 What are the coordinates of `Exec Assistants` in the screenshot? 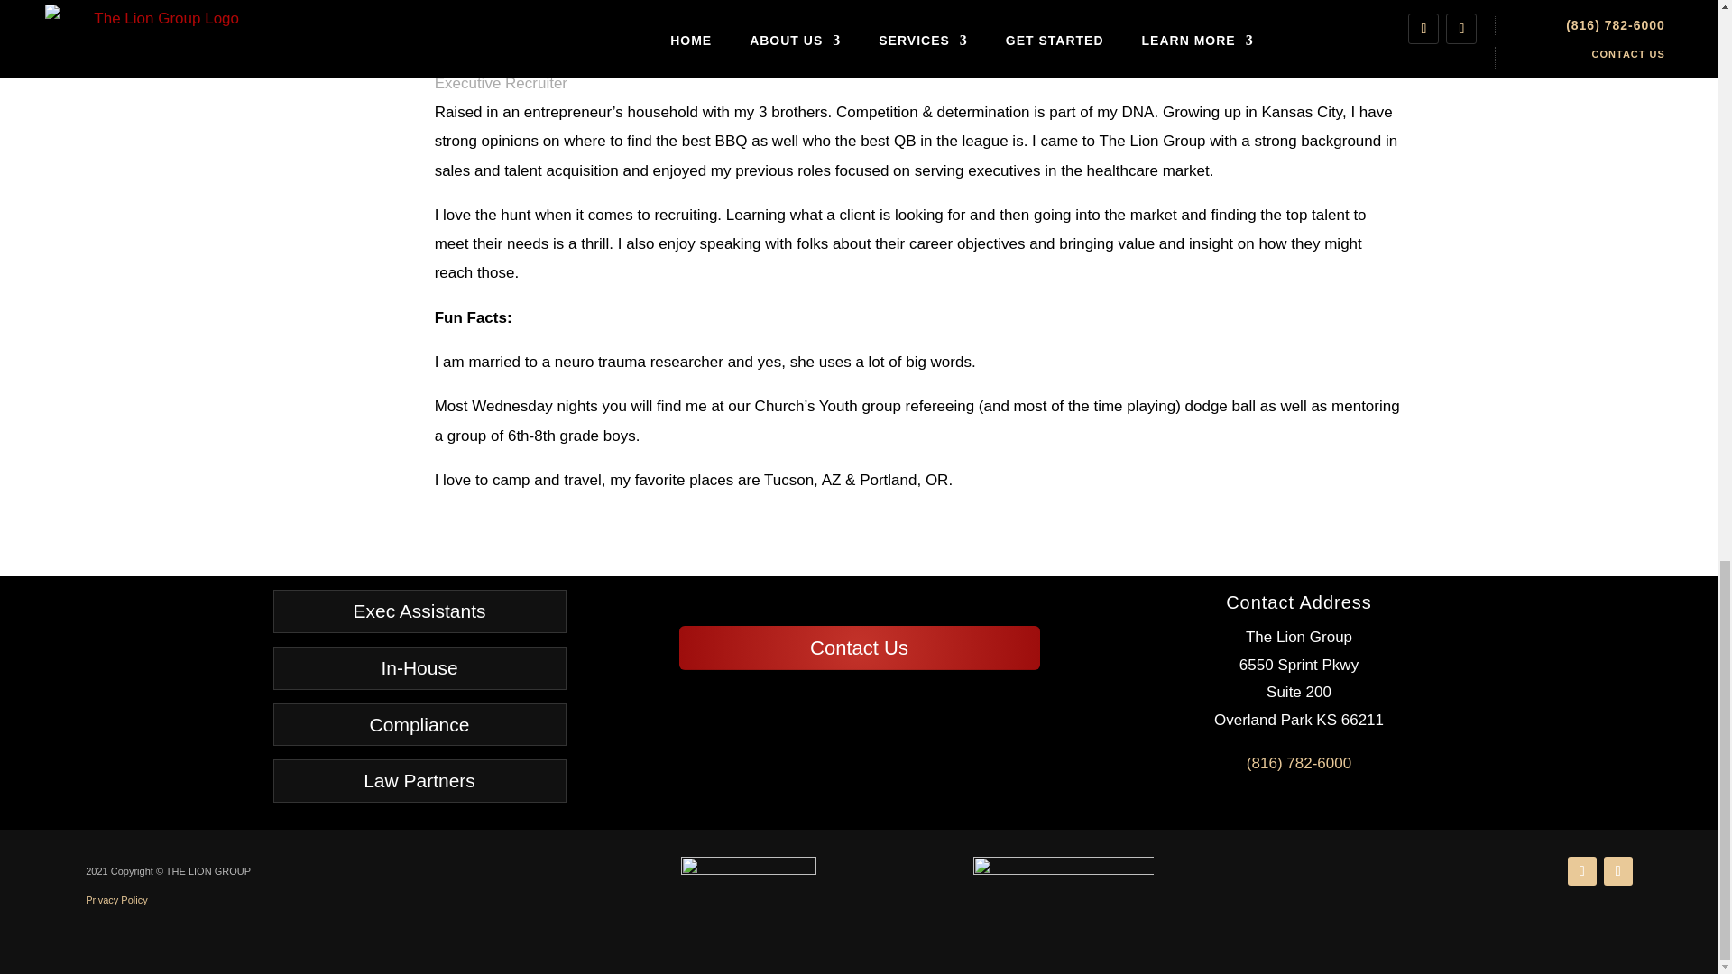 It's located at (419, 611).